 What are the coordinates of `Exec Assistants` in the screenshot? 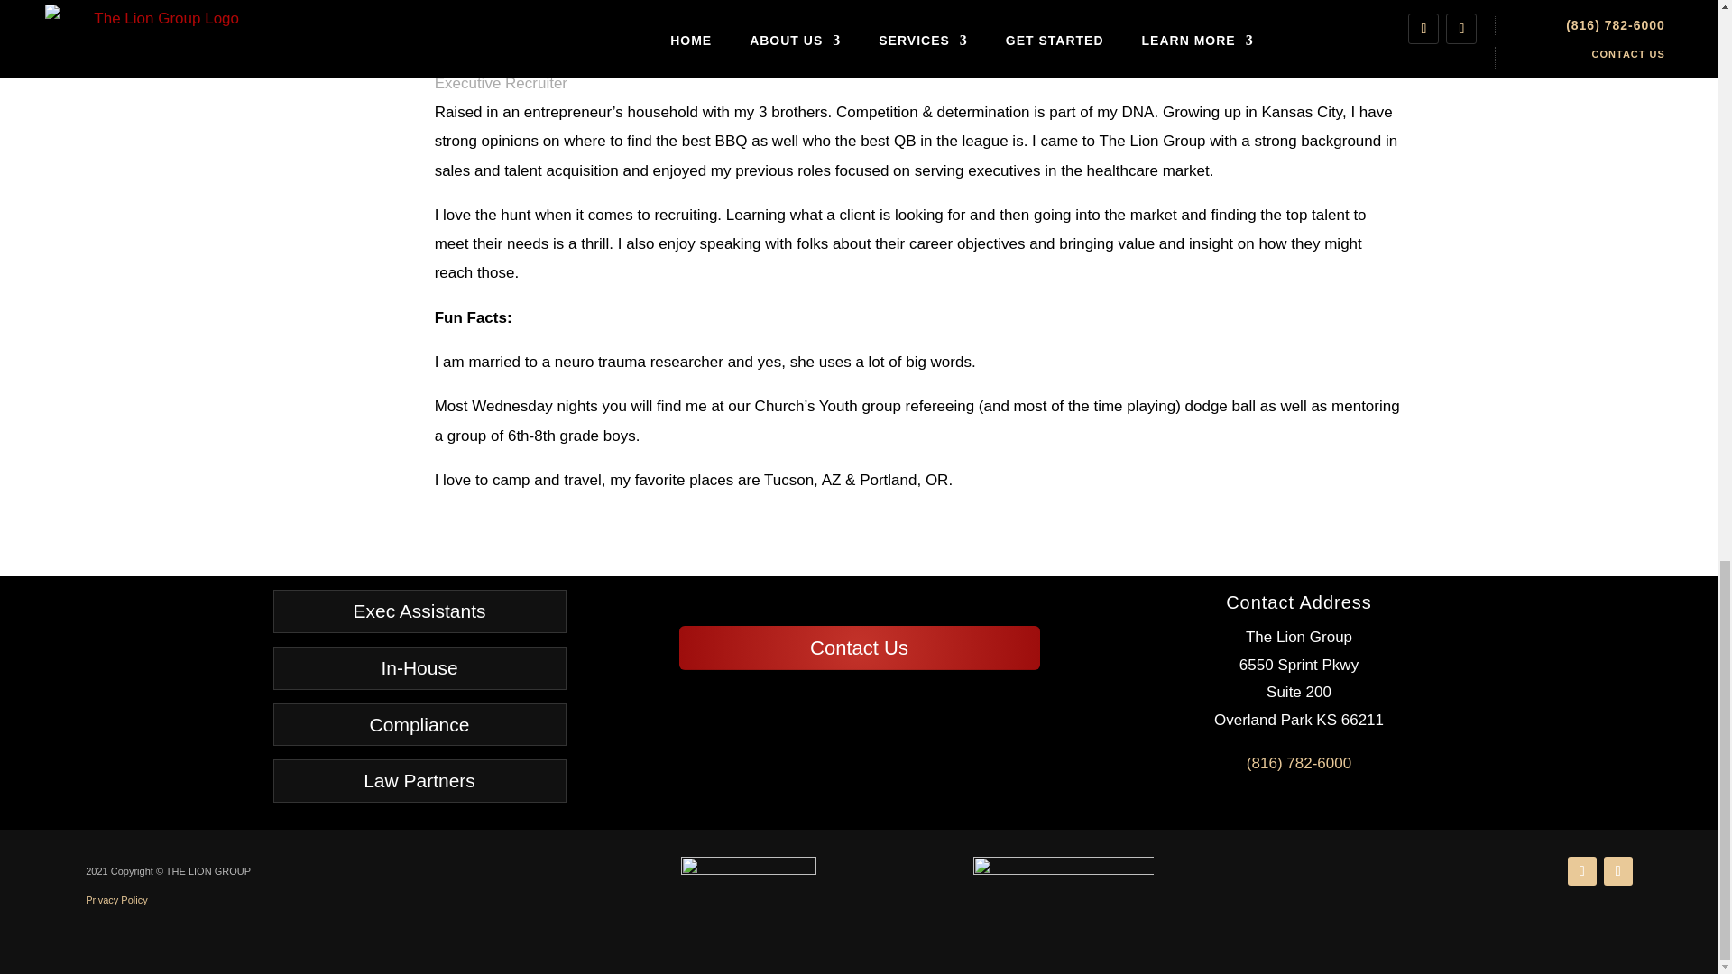 It's located at (419, 611).